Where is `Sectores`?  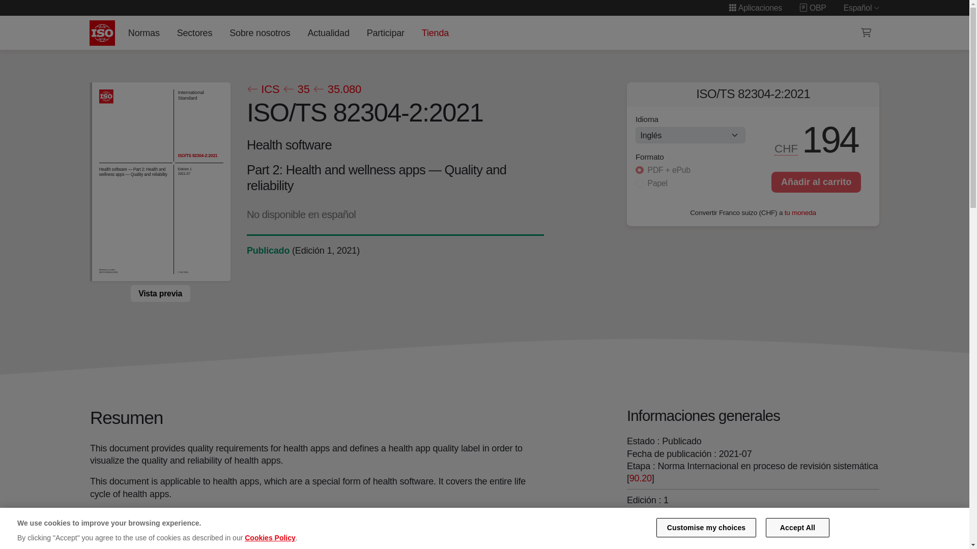
Sectores is located at coordinates (194, 33).